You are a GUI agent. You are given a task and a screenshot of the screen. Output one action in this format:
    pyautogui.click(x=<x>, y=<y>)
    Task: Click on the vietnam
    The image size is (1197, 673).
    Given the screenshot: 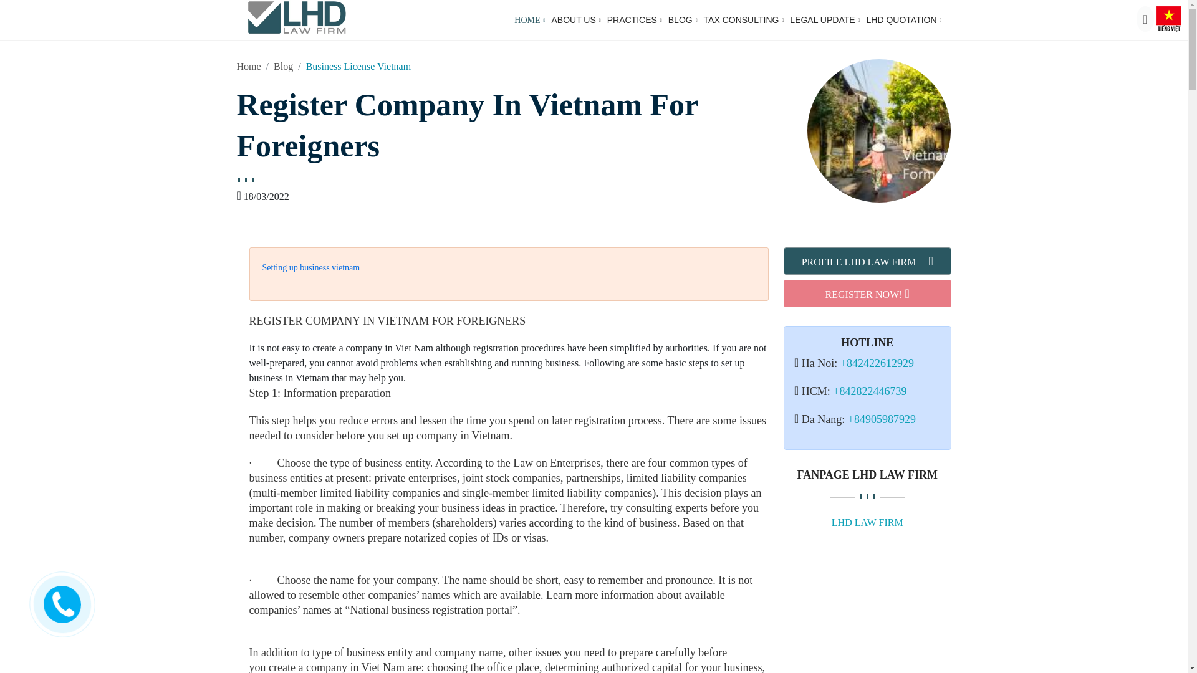 What is the action you would take?
    pyautogui.click(x=1168, y=17)
    